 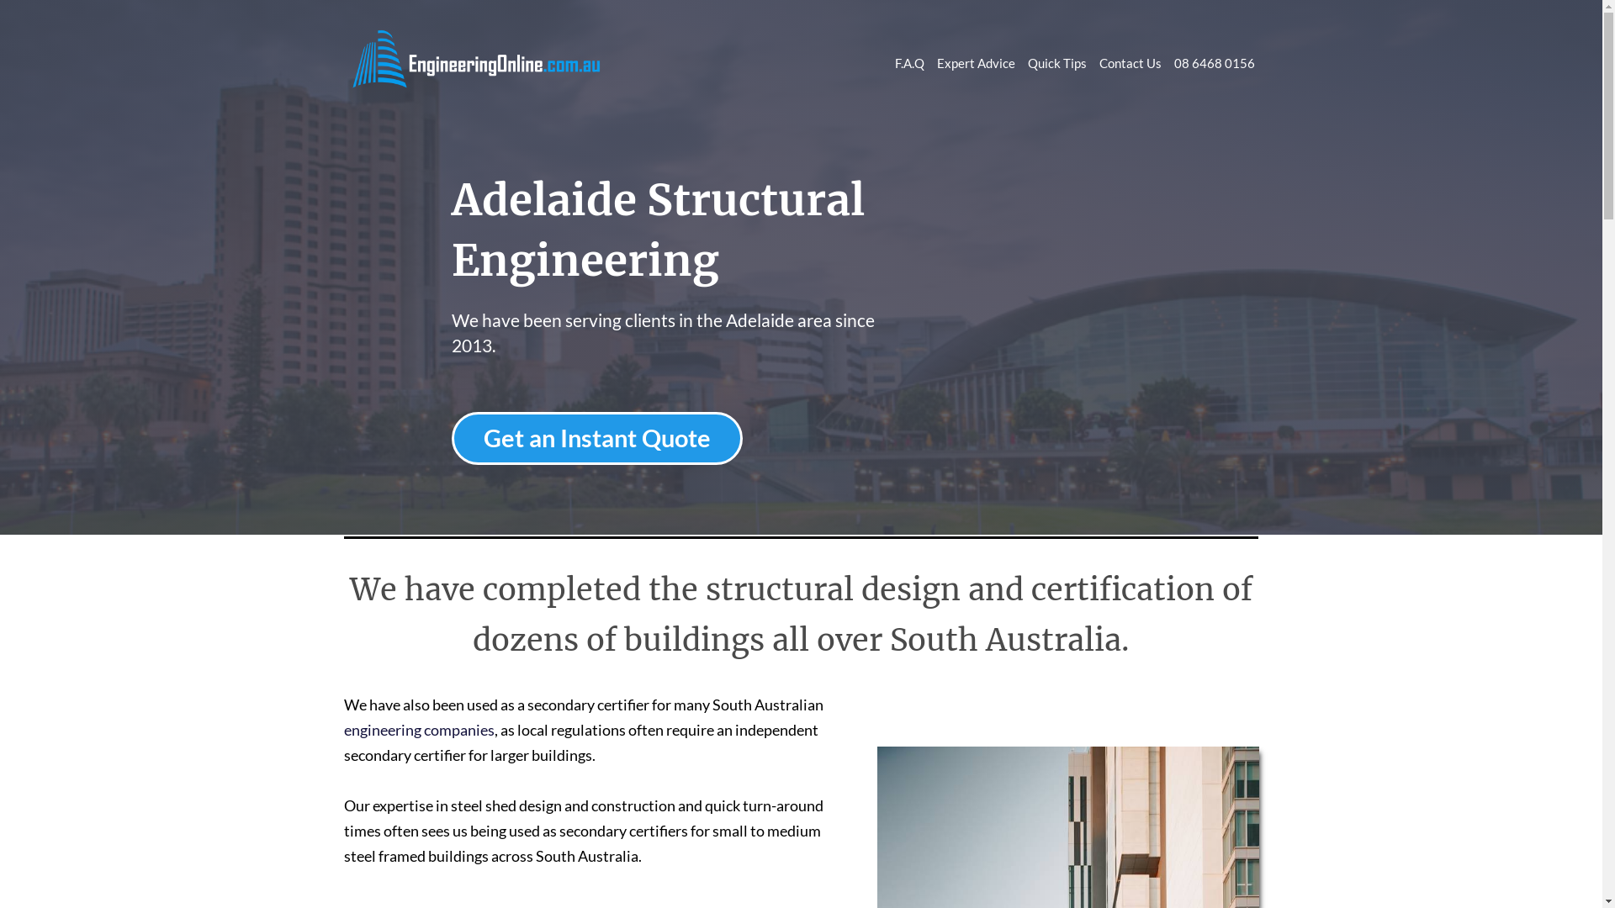 I want to click on engineering companies, so click(x=419, y=730).